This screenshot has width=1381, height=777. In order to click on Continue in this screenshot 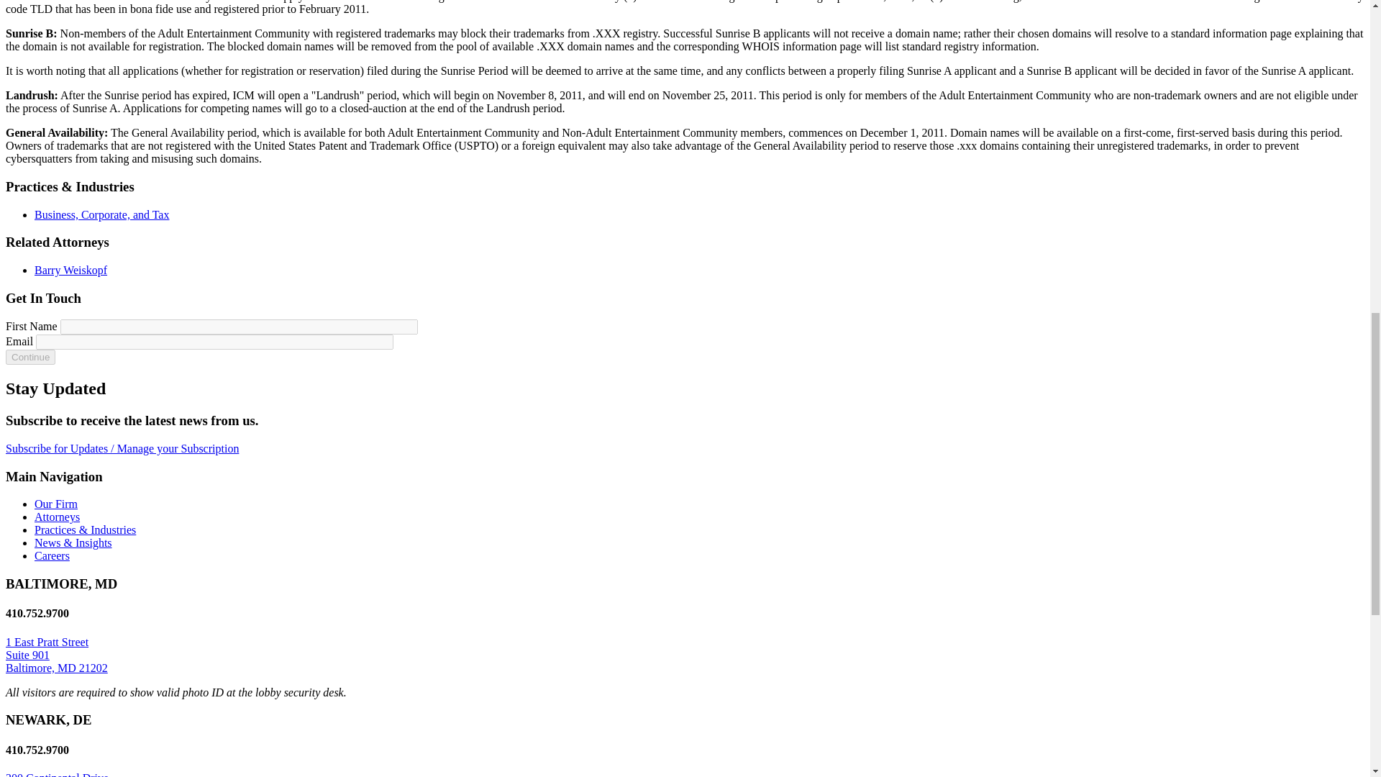, I will do `click(30, 357)`.